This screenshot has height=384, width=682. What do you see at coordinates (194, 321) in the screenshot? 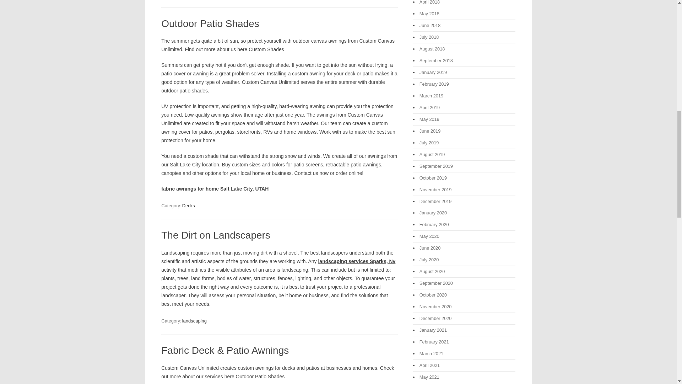
I see `landscaping` at bounding box center [194, 321].